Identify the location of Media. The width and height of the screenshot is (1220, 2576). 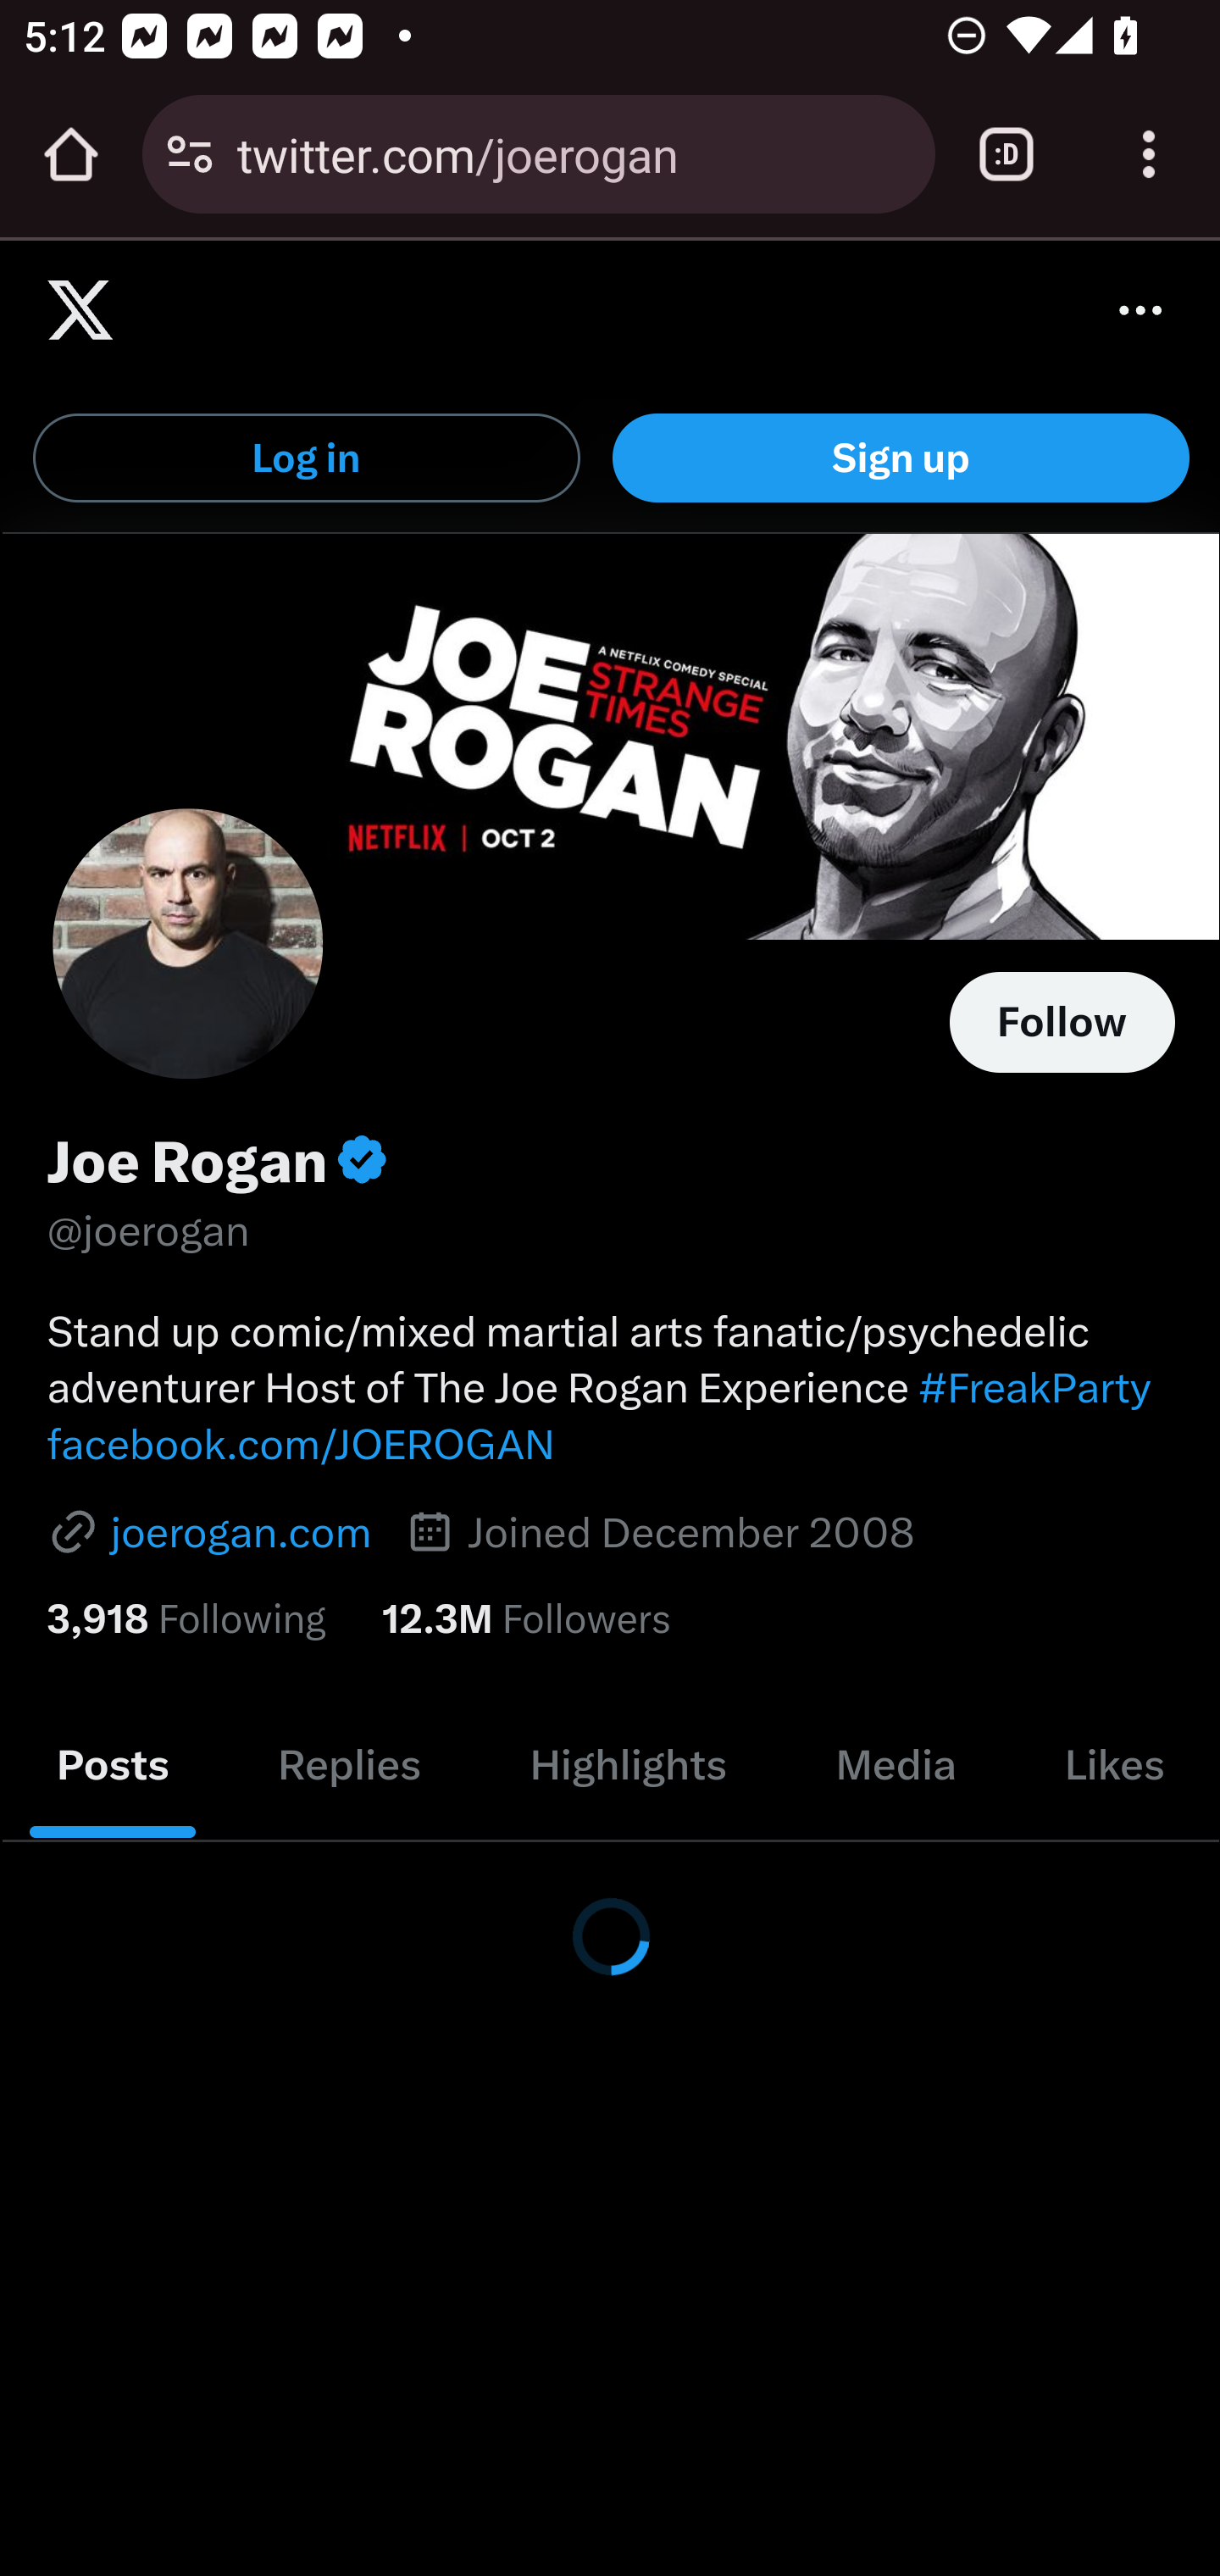
(895, 1766).